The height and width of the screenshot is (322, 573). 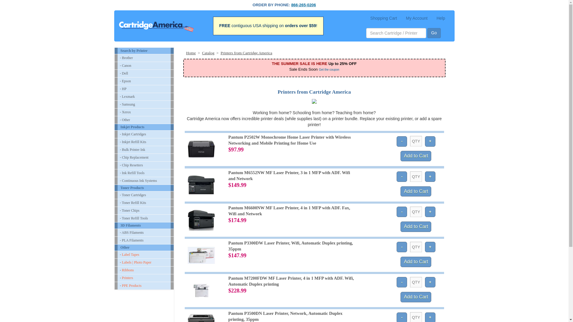 I want to click on -, so click(x=402, y=247).